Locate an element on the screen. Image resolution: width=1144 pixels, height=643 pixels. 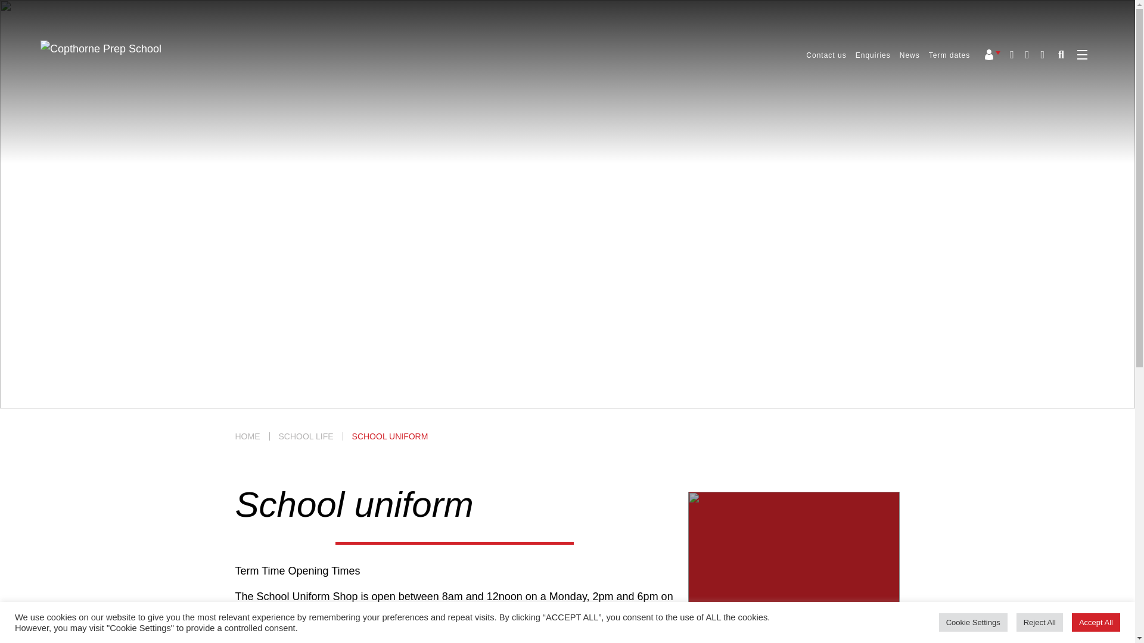
Term dates is located at coordinates (950, 55).